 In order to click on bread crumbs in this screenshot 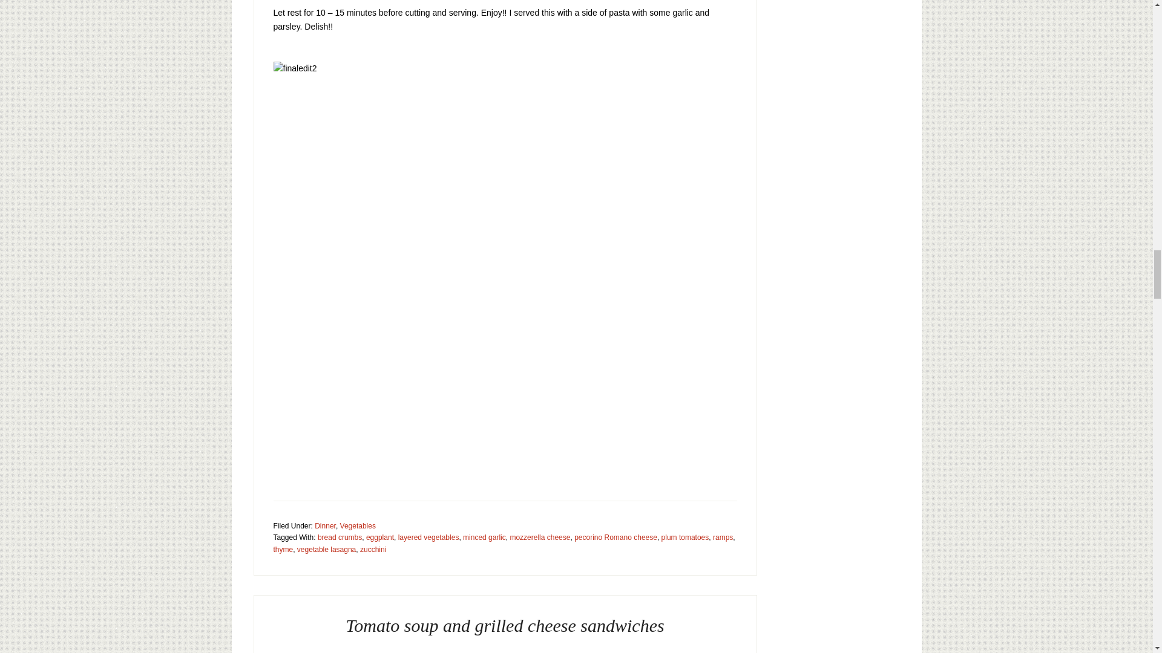, I will do `click(339, 538)`.